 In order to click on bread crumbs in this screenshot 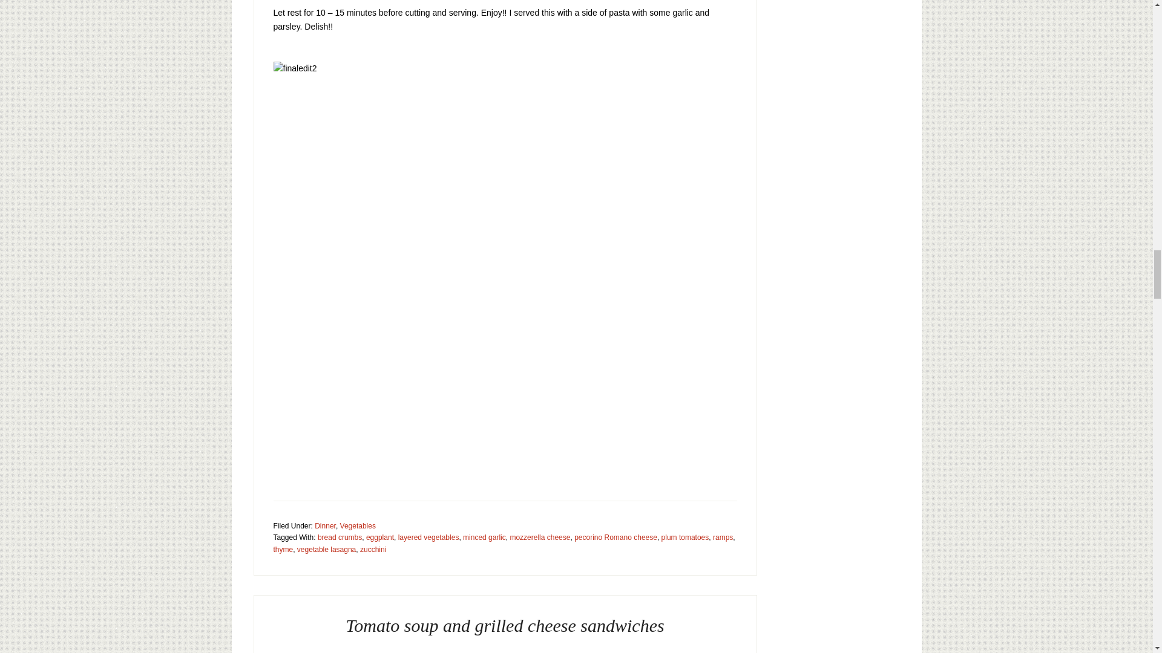, I will do `click(339, 538)`.